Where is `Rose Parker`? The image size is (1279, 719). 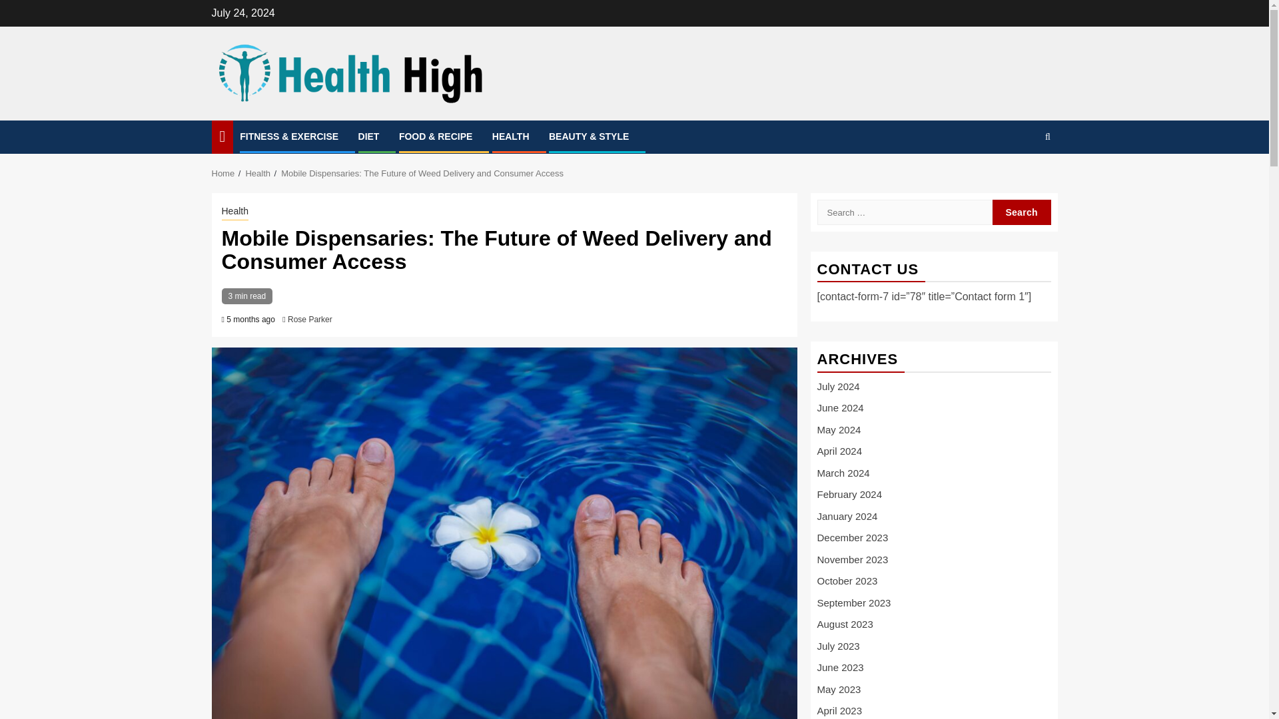
Rose Parker is located at coordinates (310, 320).